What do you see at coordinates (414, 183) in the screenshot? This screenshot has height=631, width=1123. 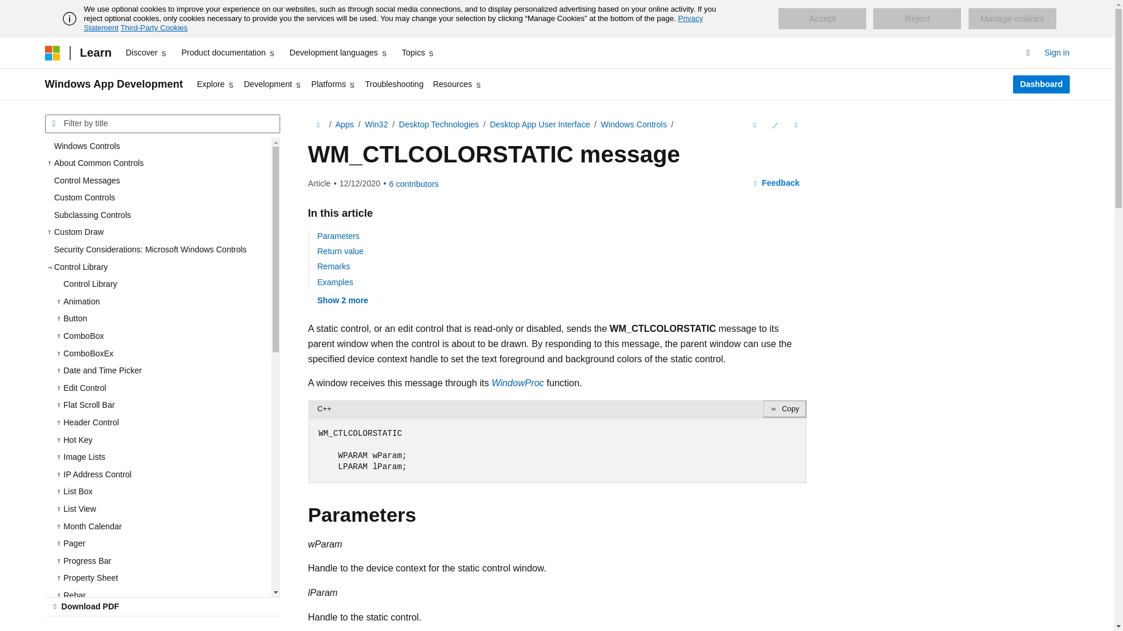 I see `View all contributors` at bounding box center [414, 183].